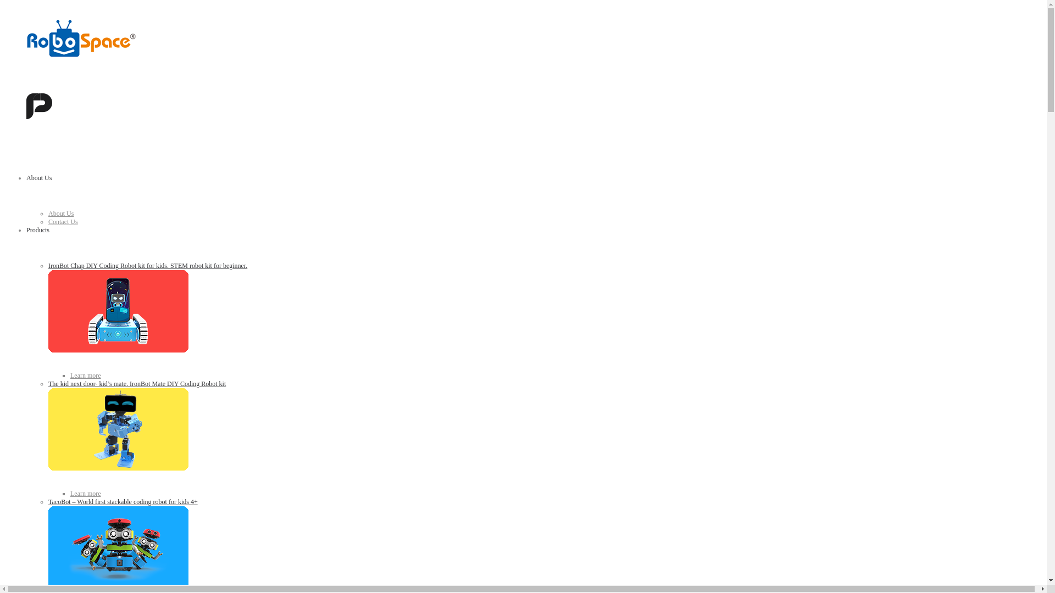  Describe the element at coordinates (39, 178) in the screenshot. I see `About Us` at that location.